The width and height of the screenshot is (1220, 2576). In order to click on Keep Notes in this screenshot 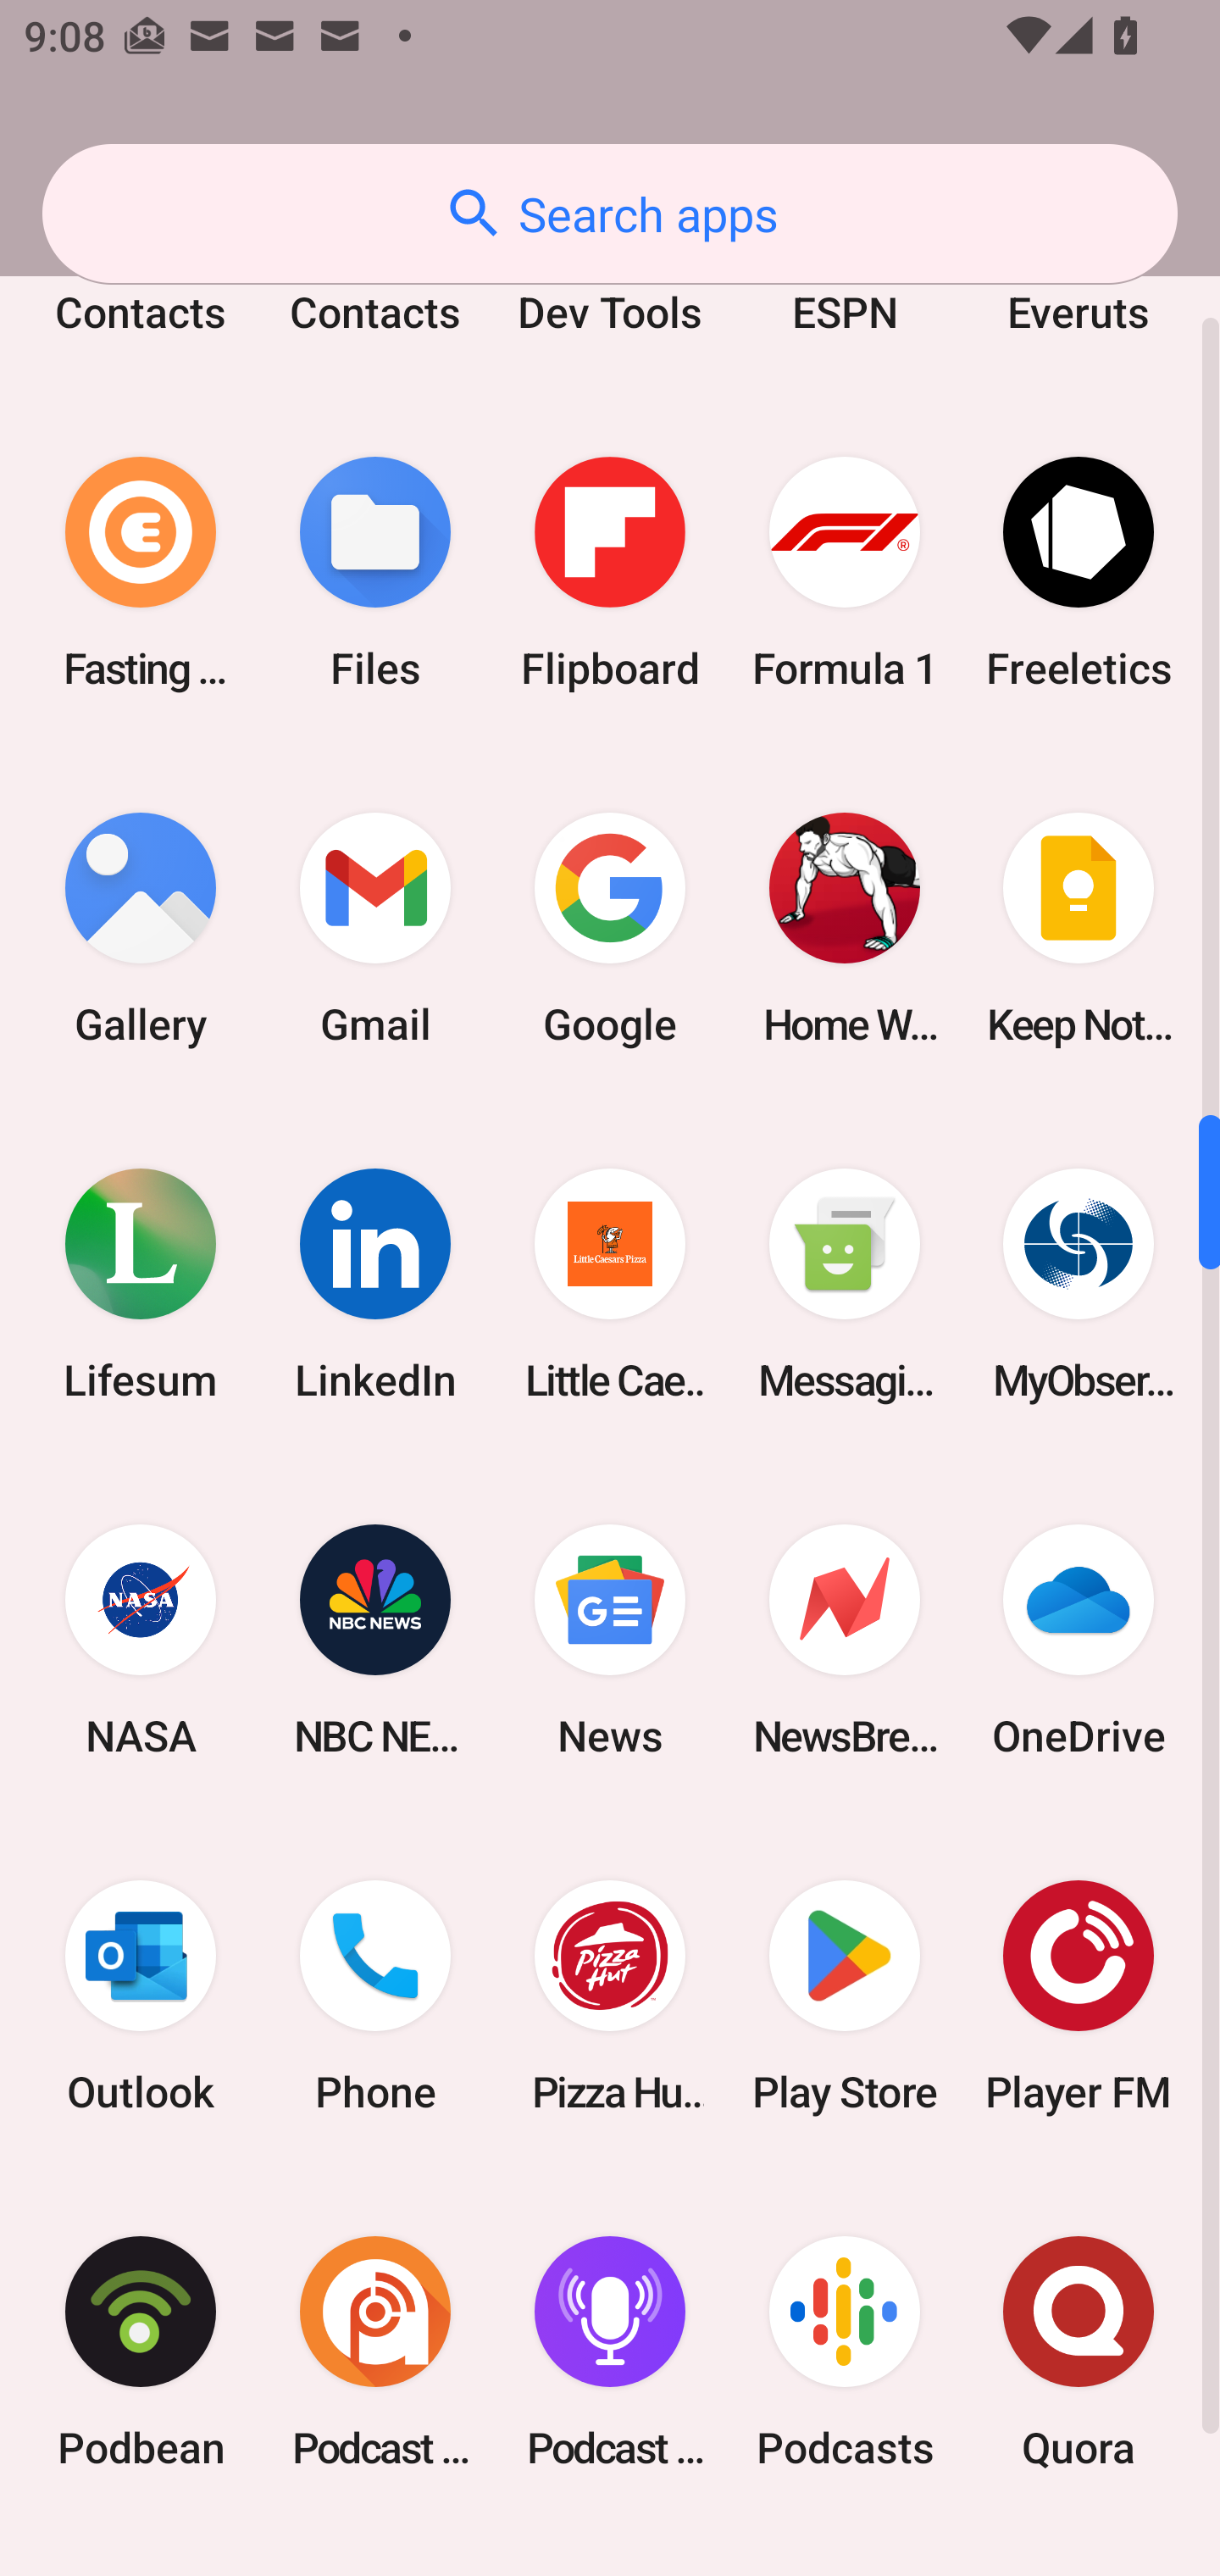, I will do `click(1079, 929)`.